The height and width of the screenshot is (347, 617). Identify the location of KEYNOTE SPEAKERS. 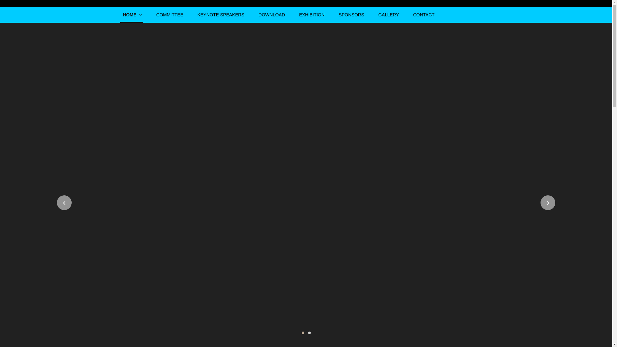
(221, 15).